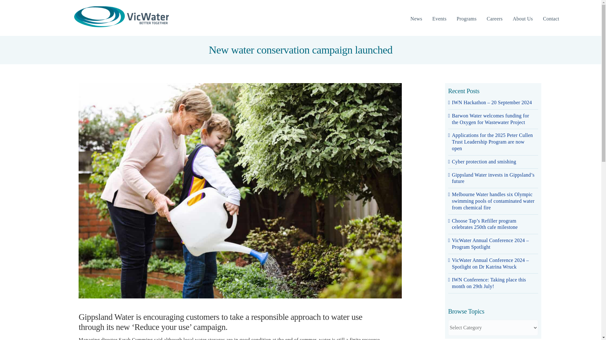 Image resolution: width=606 pixels, height=340 pixels. I want to click on About Us, so click(523, 19).